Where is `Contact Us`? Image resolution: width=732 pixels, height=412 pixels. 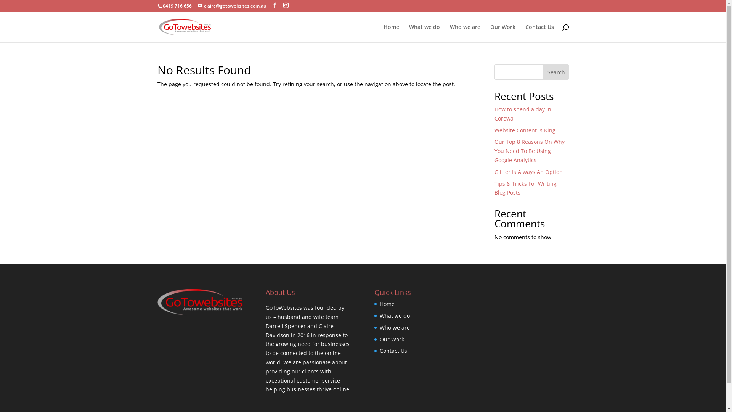
Contact Us is located at coordinates (540, 34).